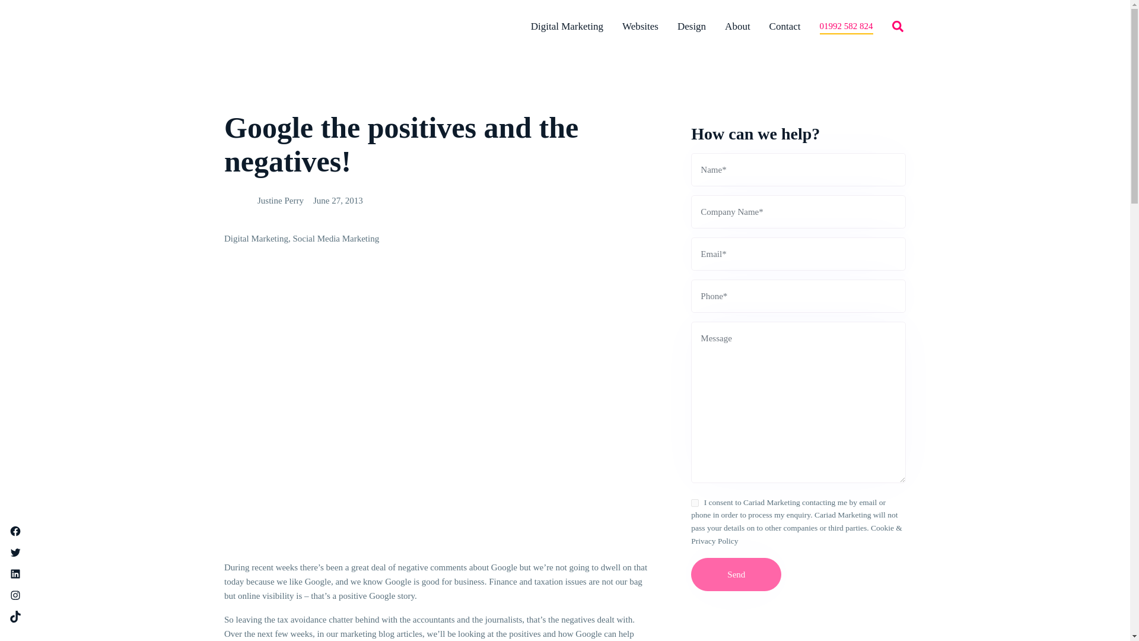 Image resolution: width=1139 pixels, height=641 pixels. I want to click on Digital Marketing Services, so click(567, 26).